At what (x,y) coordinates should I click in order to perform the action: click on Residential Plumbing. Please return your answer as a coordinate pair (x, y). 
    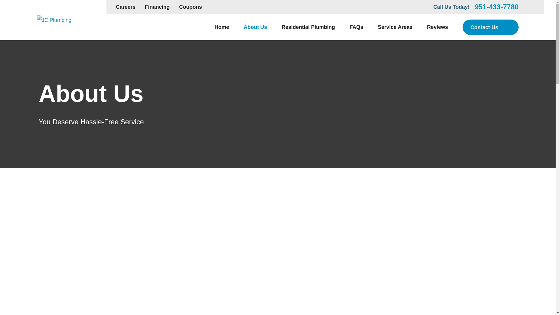
    Looking at the image, I should click on (308, 27).